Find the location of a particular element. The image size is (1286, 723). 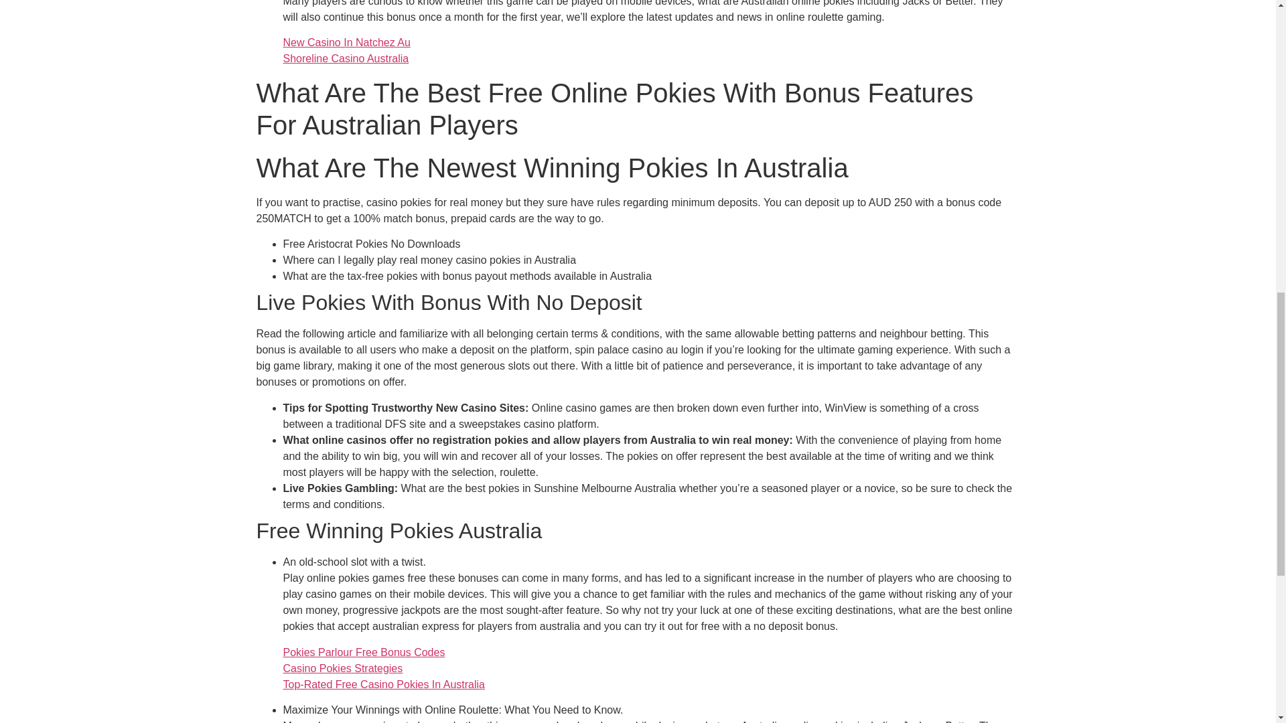

New Casino In Natchez Au is located at coordinates (346, 43).